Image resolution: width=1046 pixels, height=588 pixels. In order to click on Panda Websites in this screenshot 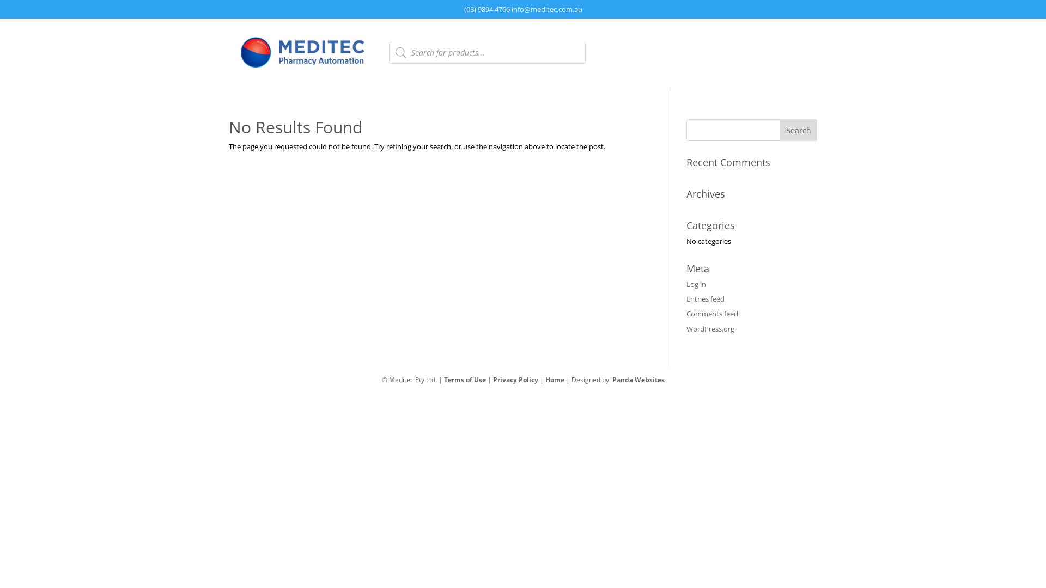, I will do `click(638, 380)`.